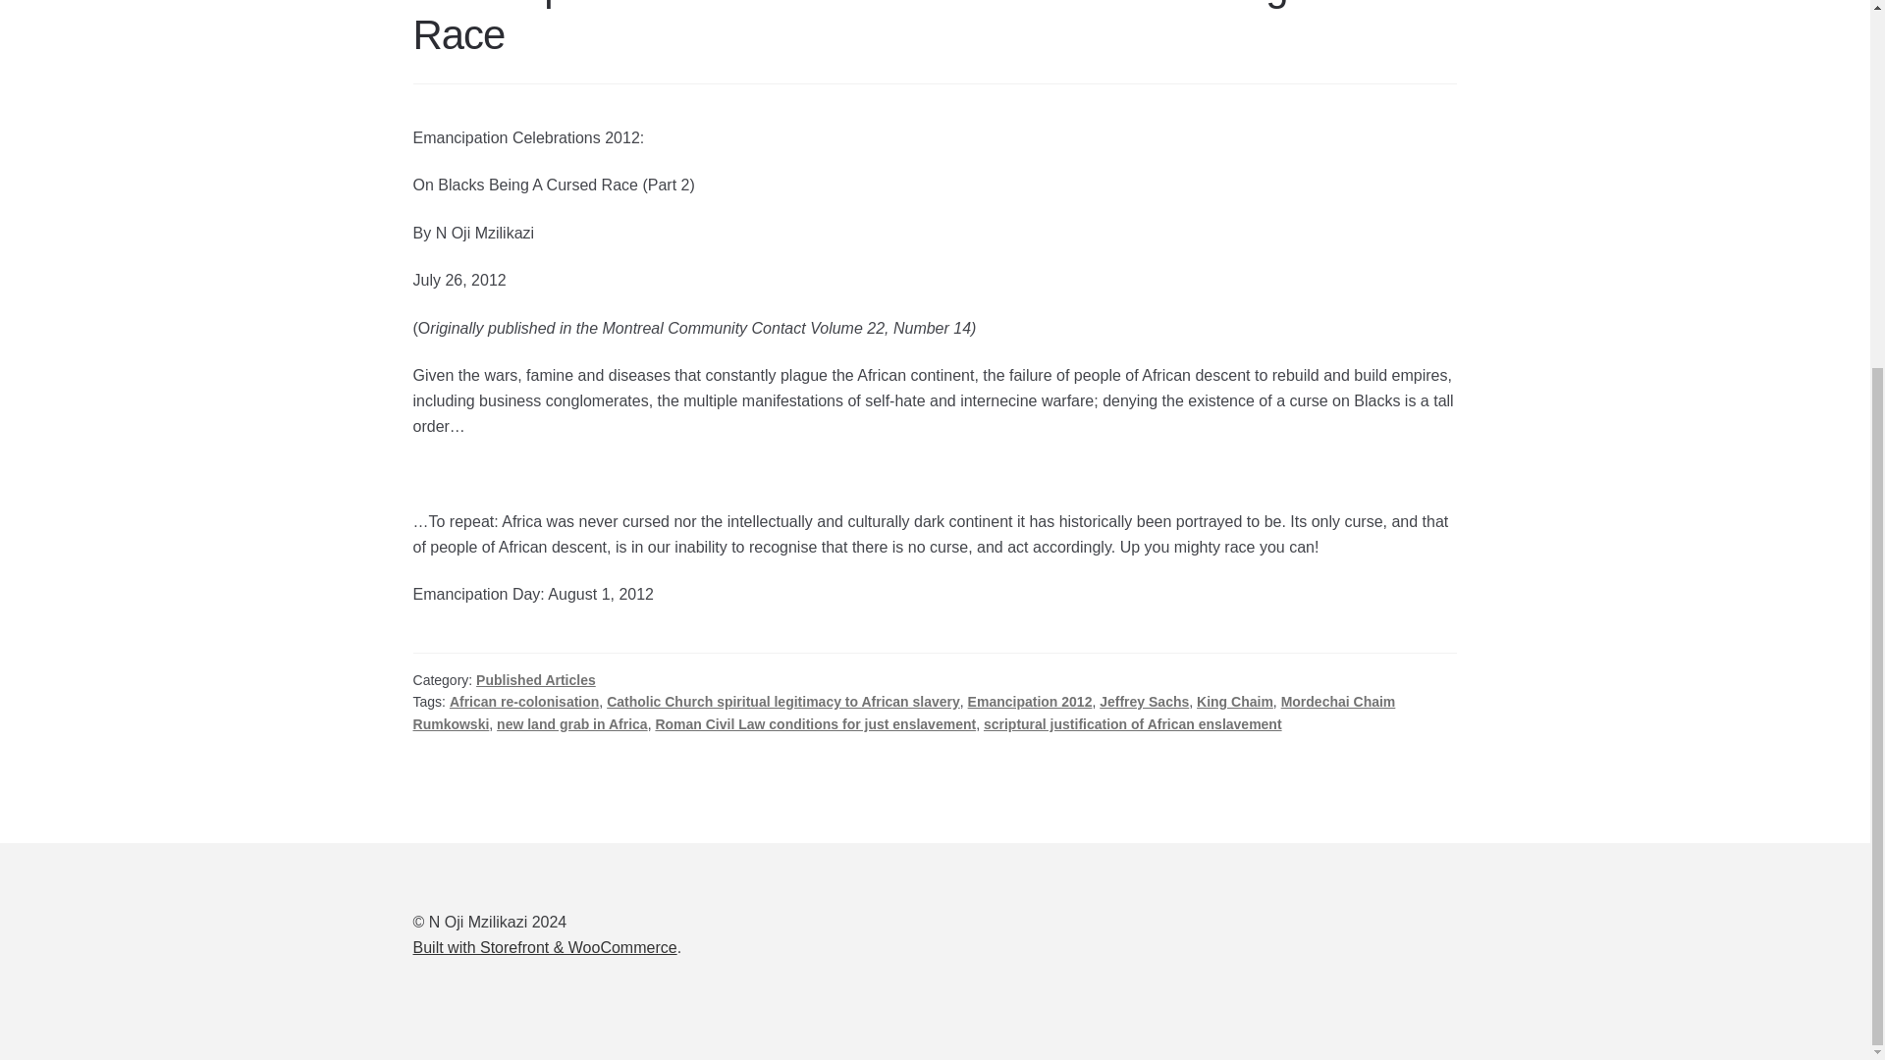 The width and height of the screenshot is (1885, 1060). What do you see at coordinates (1133, 724) in the screenshot?
I see `scriptural justification of African enslavement` at bounding box center [1133, 724].